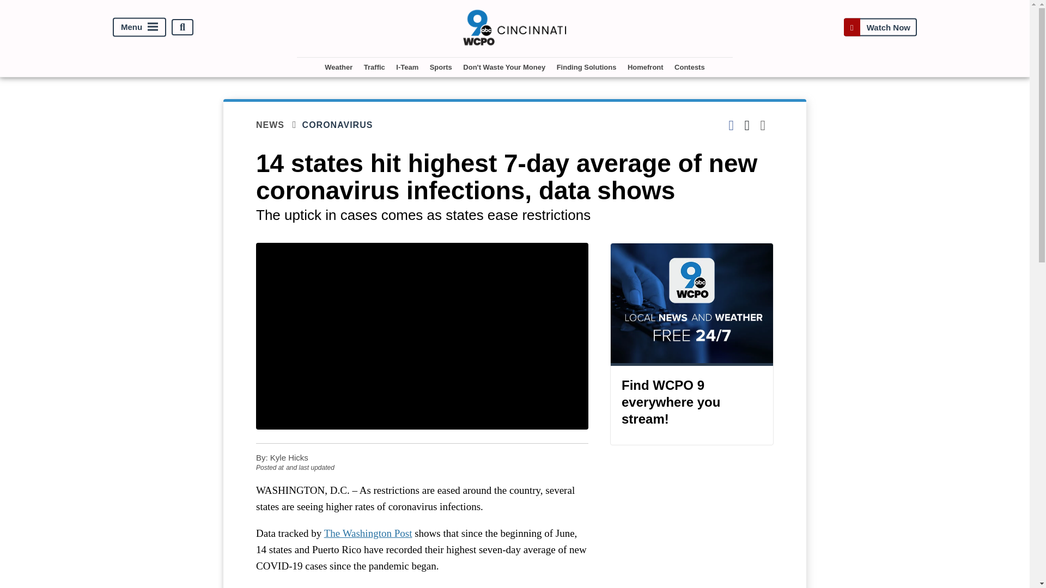 This screenshot has width=1046, height=588. What do you see at coordinates (880, 27) in the screenshot?
I see `Watch Now` at bounding box center [880, 27].